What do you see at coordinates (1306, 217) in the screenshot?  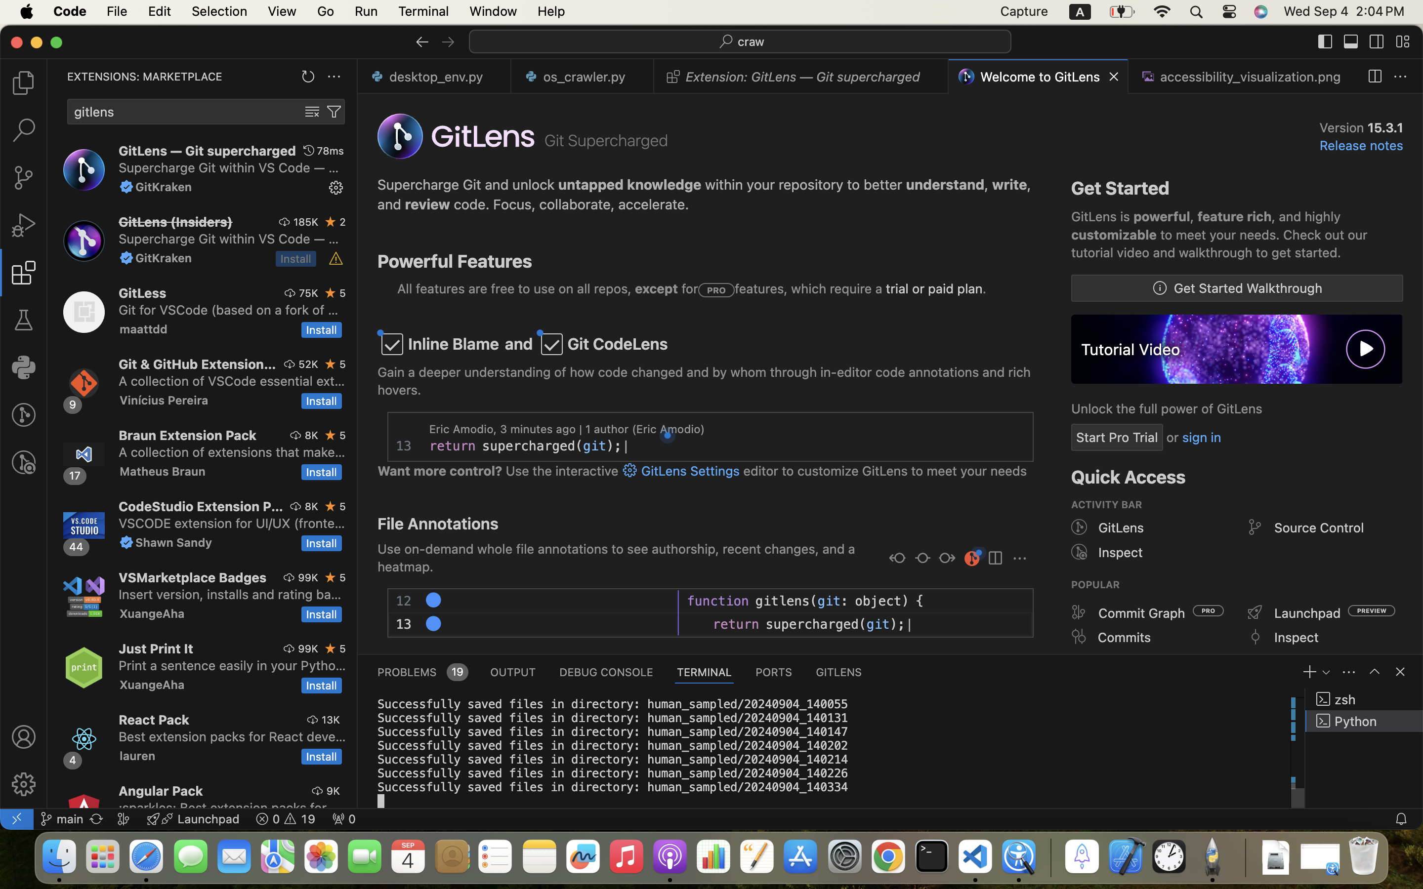 I see `, and highly` at bounding box center [1306, 217].